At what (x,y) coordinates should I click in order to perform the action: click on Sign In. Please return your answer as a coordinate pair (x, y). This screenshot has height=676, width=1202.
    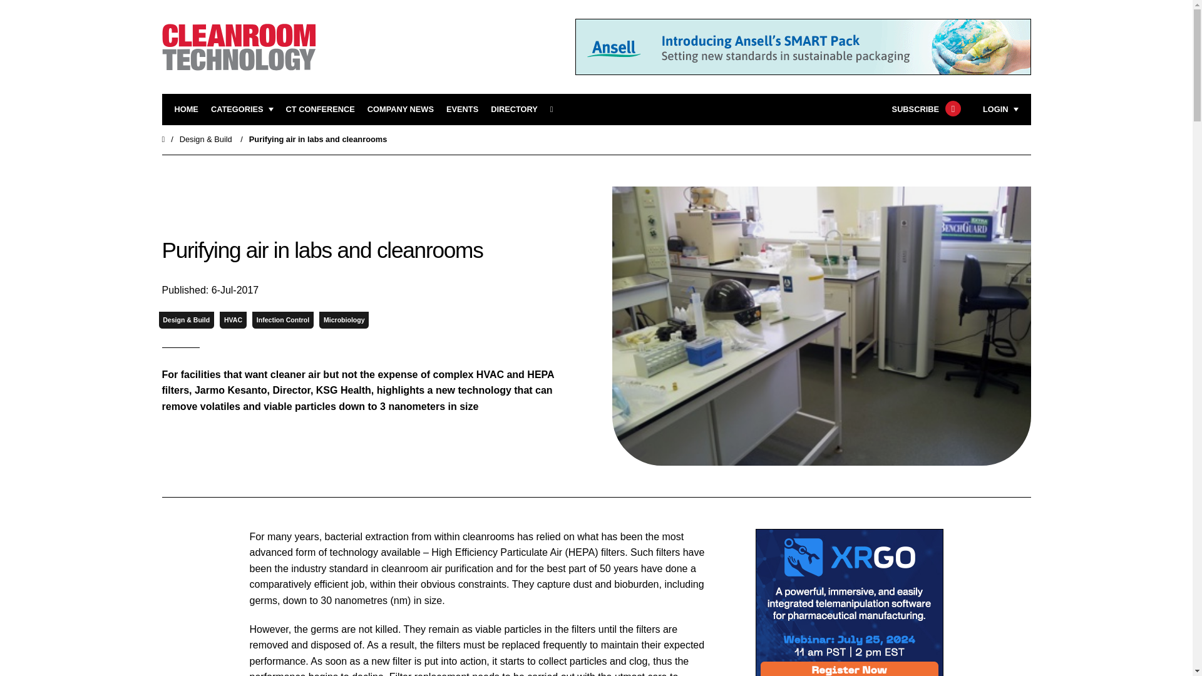
    Looking at the image, I should click on (937, 265).